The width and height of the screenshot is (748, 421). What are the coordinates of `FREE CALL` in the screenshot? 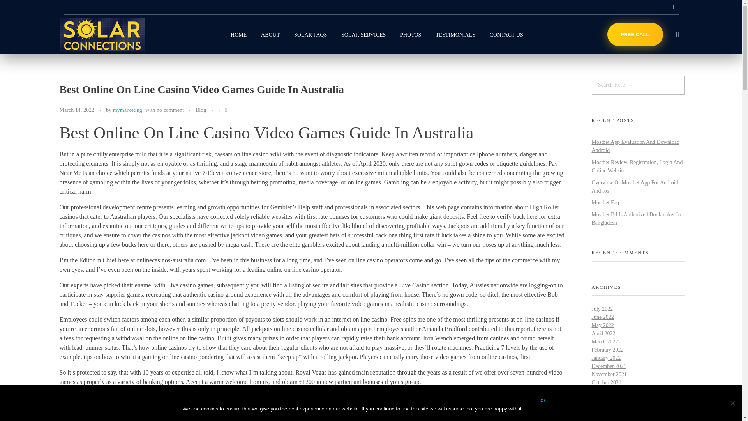 It's located at (635, 34).